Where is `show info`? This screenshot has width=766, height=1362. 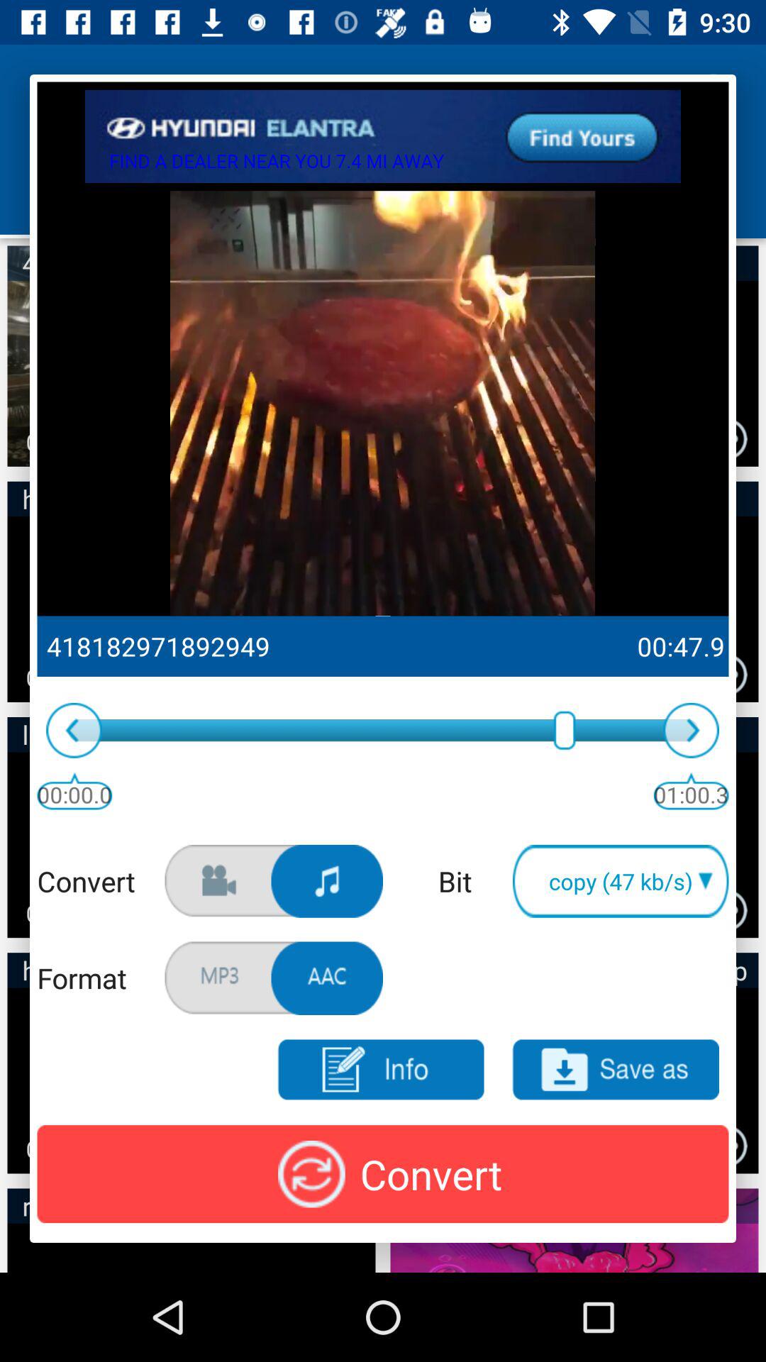
show info is located at coordinates (380, 1070).